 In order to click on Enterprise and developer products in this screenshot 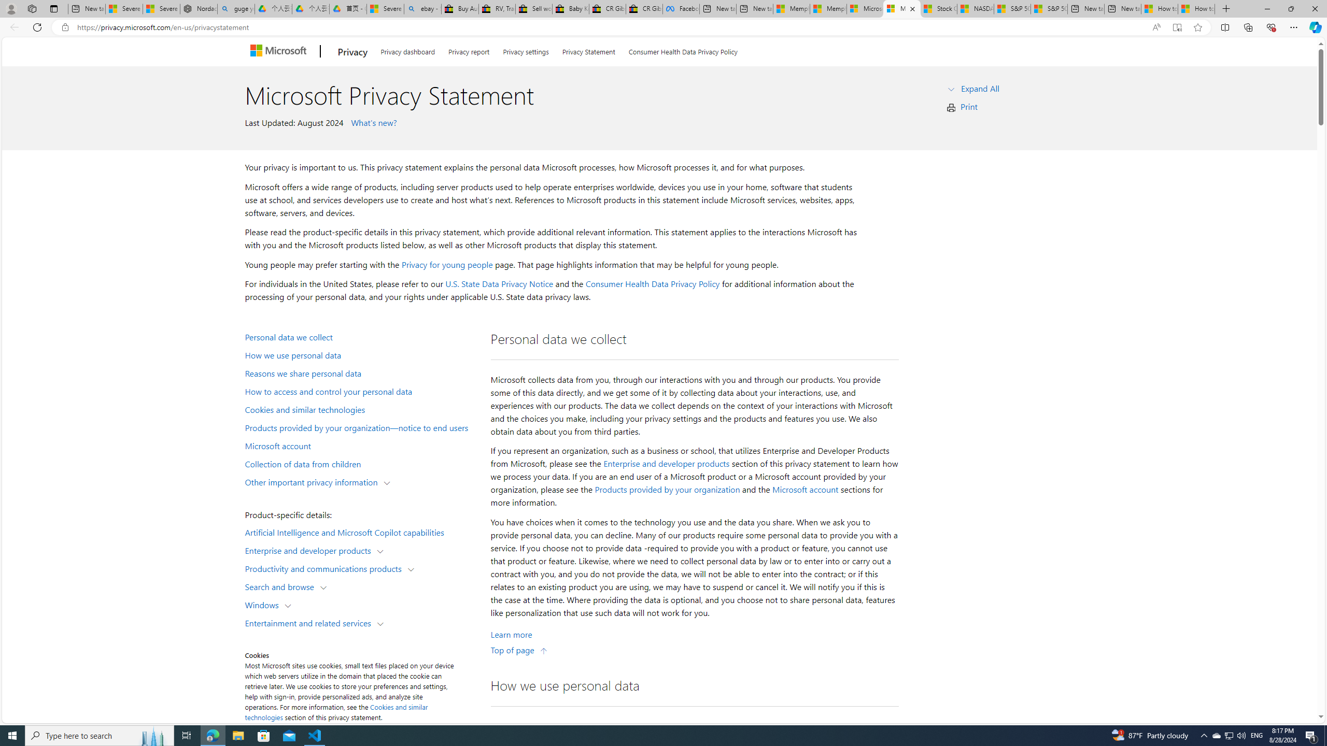, I will do `click(310, 550)`.